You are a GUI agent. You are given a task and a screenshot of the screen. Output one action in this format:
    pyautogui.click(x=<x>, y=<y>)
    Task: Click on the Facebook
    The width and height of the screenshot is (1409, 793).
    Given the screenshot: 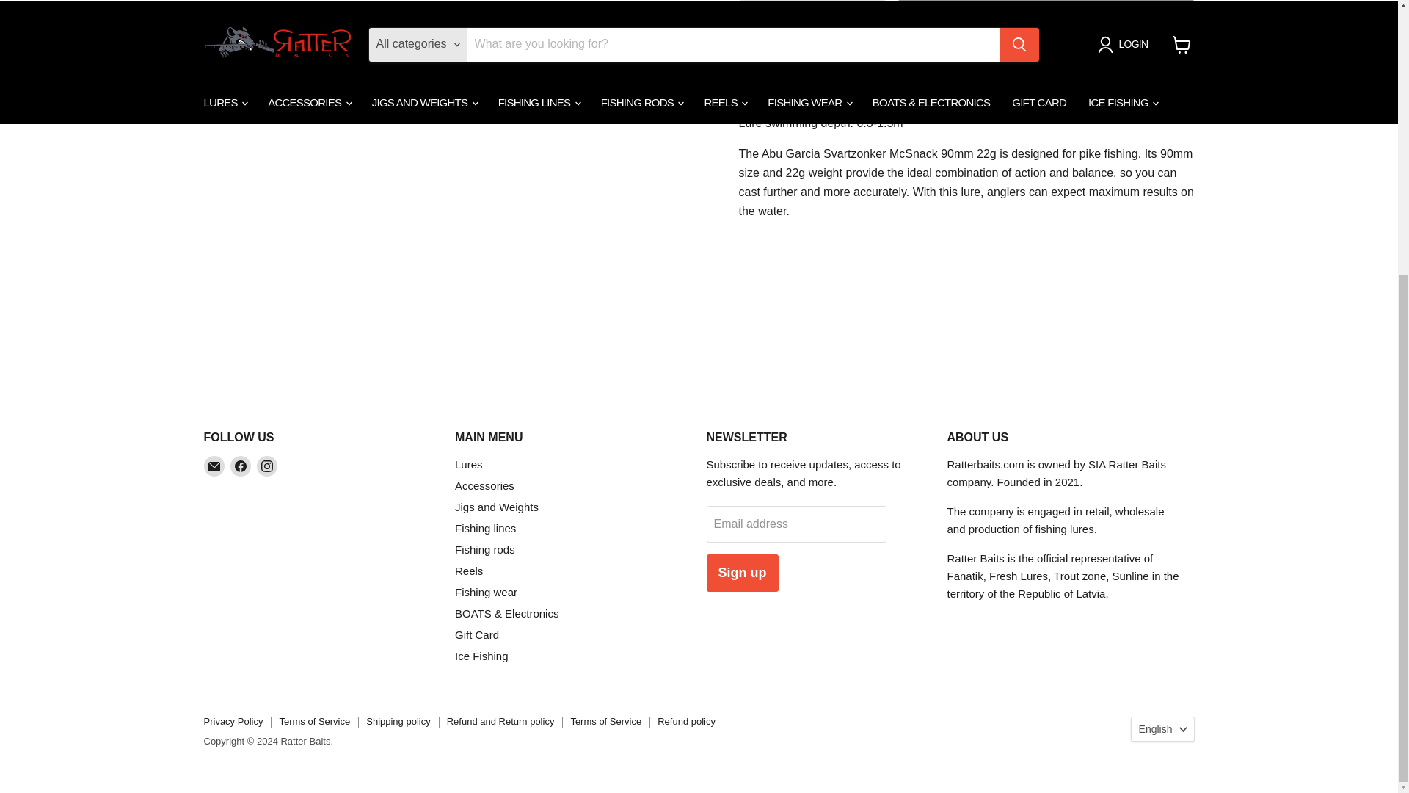 What is the action you would take?
    pyautogui.click(x=241, y=466)
    